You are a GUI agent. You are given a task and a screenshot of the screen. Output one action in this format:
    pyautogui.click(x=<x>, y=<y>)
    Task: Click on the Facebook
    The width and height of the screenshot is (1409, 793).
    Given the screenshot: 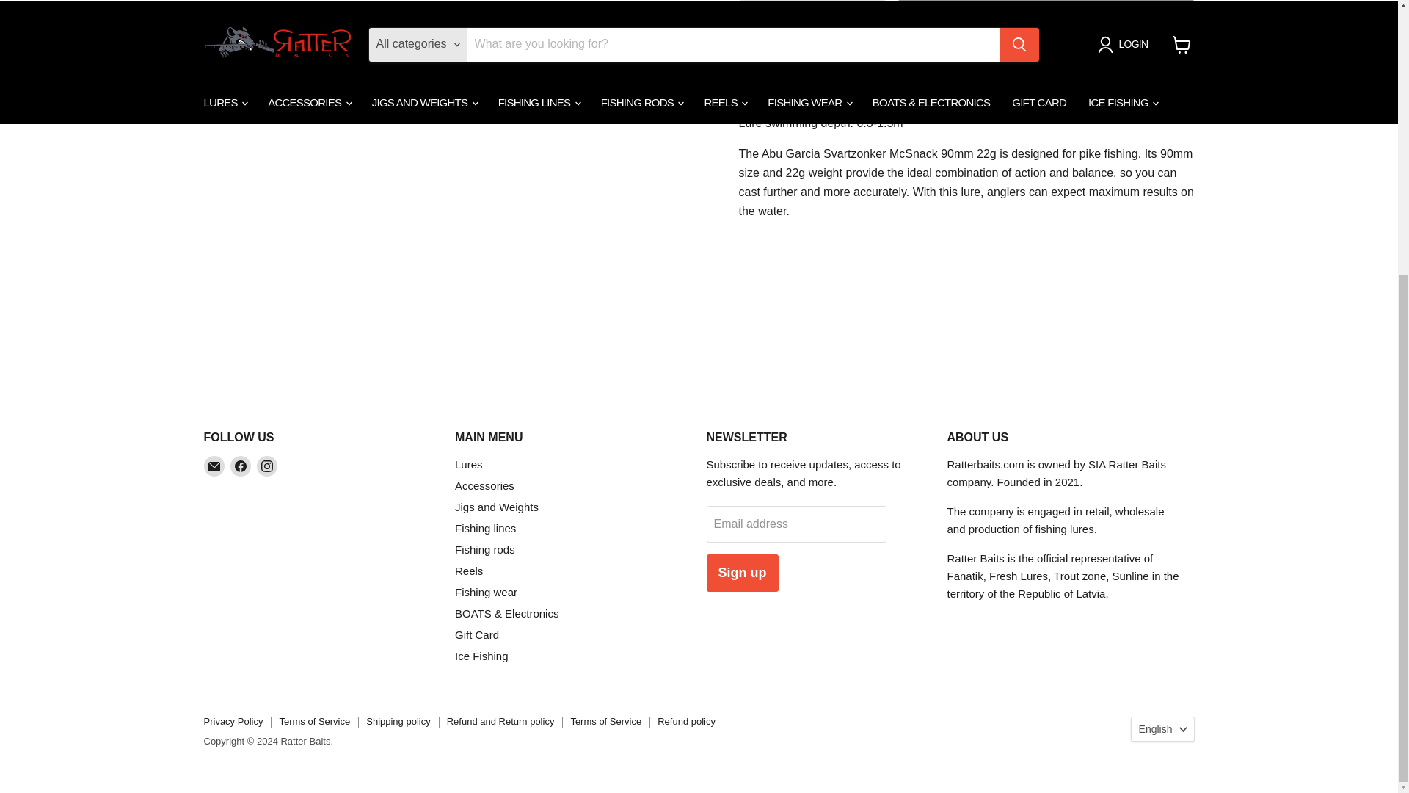 What is the action you would take?
    pyautogui.click(x=241, y=466)
    